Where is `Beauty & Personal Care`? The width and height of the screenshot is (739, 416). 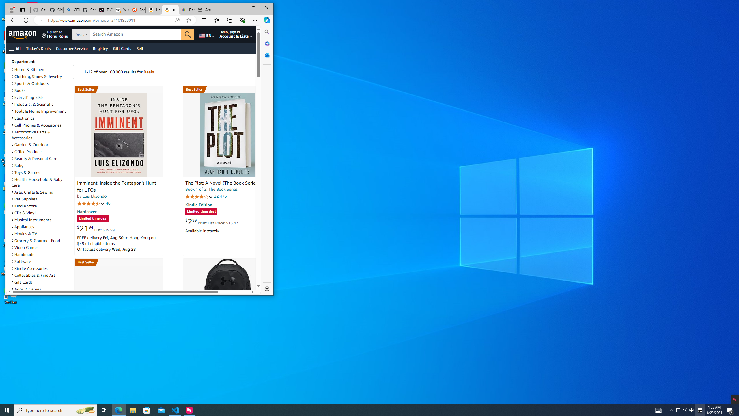 Beauty & Personal Care is located at coordinates (39, 158).